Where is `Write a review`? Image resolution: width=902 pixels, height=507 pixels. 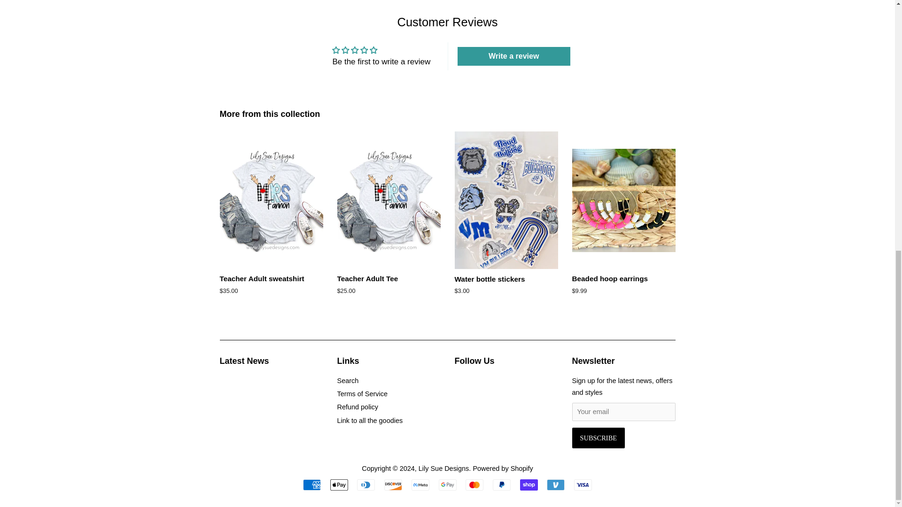 Write a review is located at coordinates (513, 56).